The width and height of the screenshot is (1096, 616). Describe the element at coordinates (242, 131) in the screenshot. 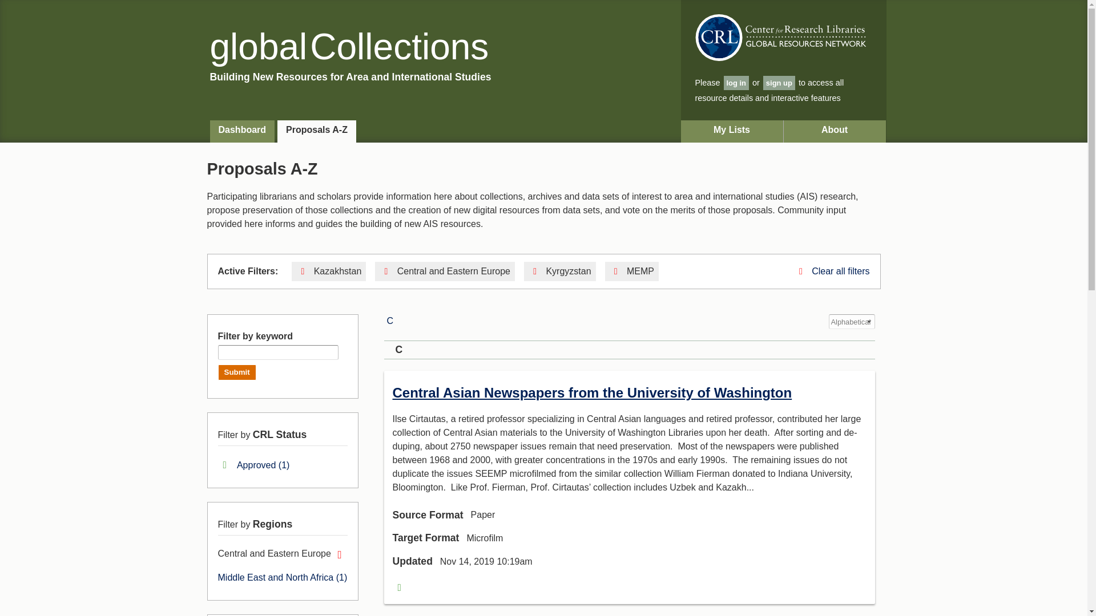

I see `Dashboard` at that location.